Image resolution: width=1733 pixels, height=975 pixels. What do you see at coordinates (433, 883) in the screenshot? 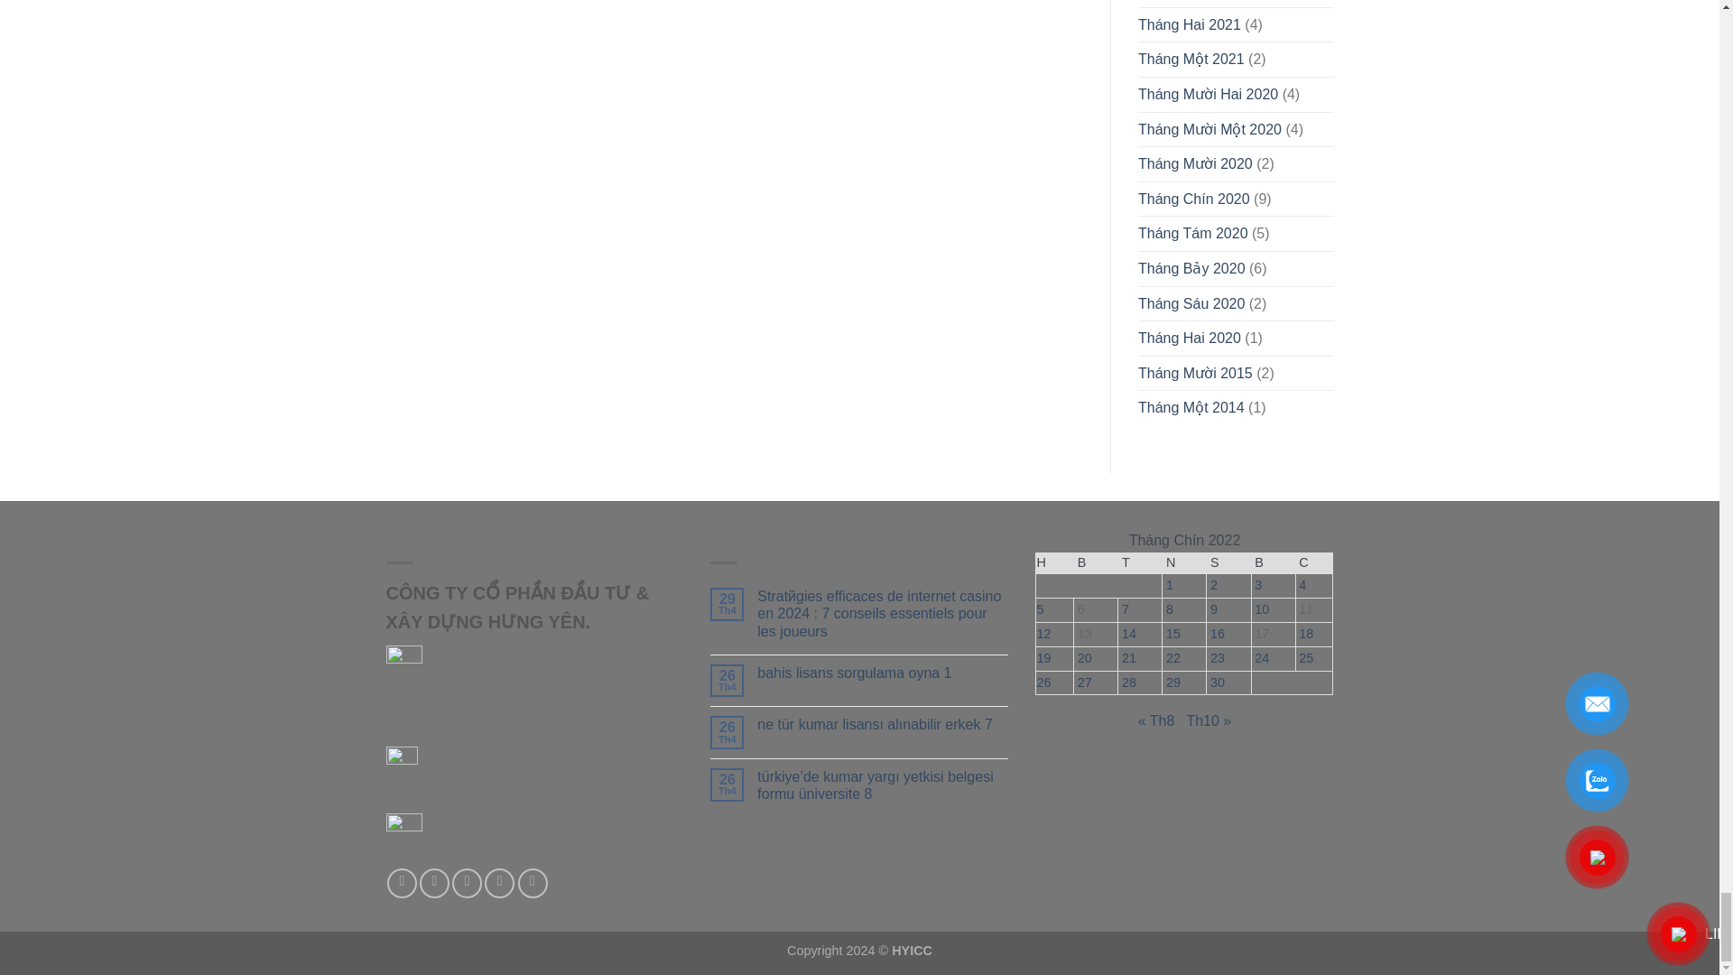
I see `Follow on Instagram` at bounding box center [433, 883].